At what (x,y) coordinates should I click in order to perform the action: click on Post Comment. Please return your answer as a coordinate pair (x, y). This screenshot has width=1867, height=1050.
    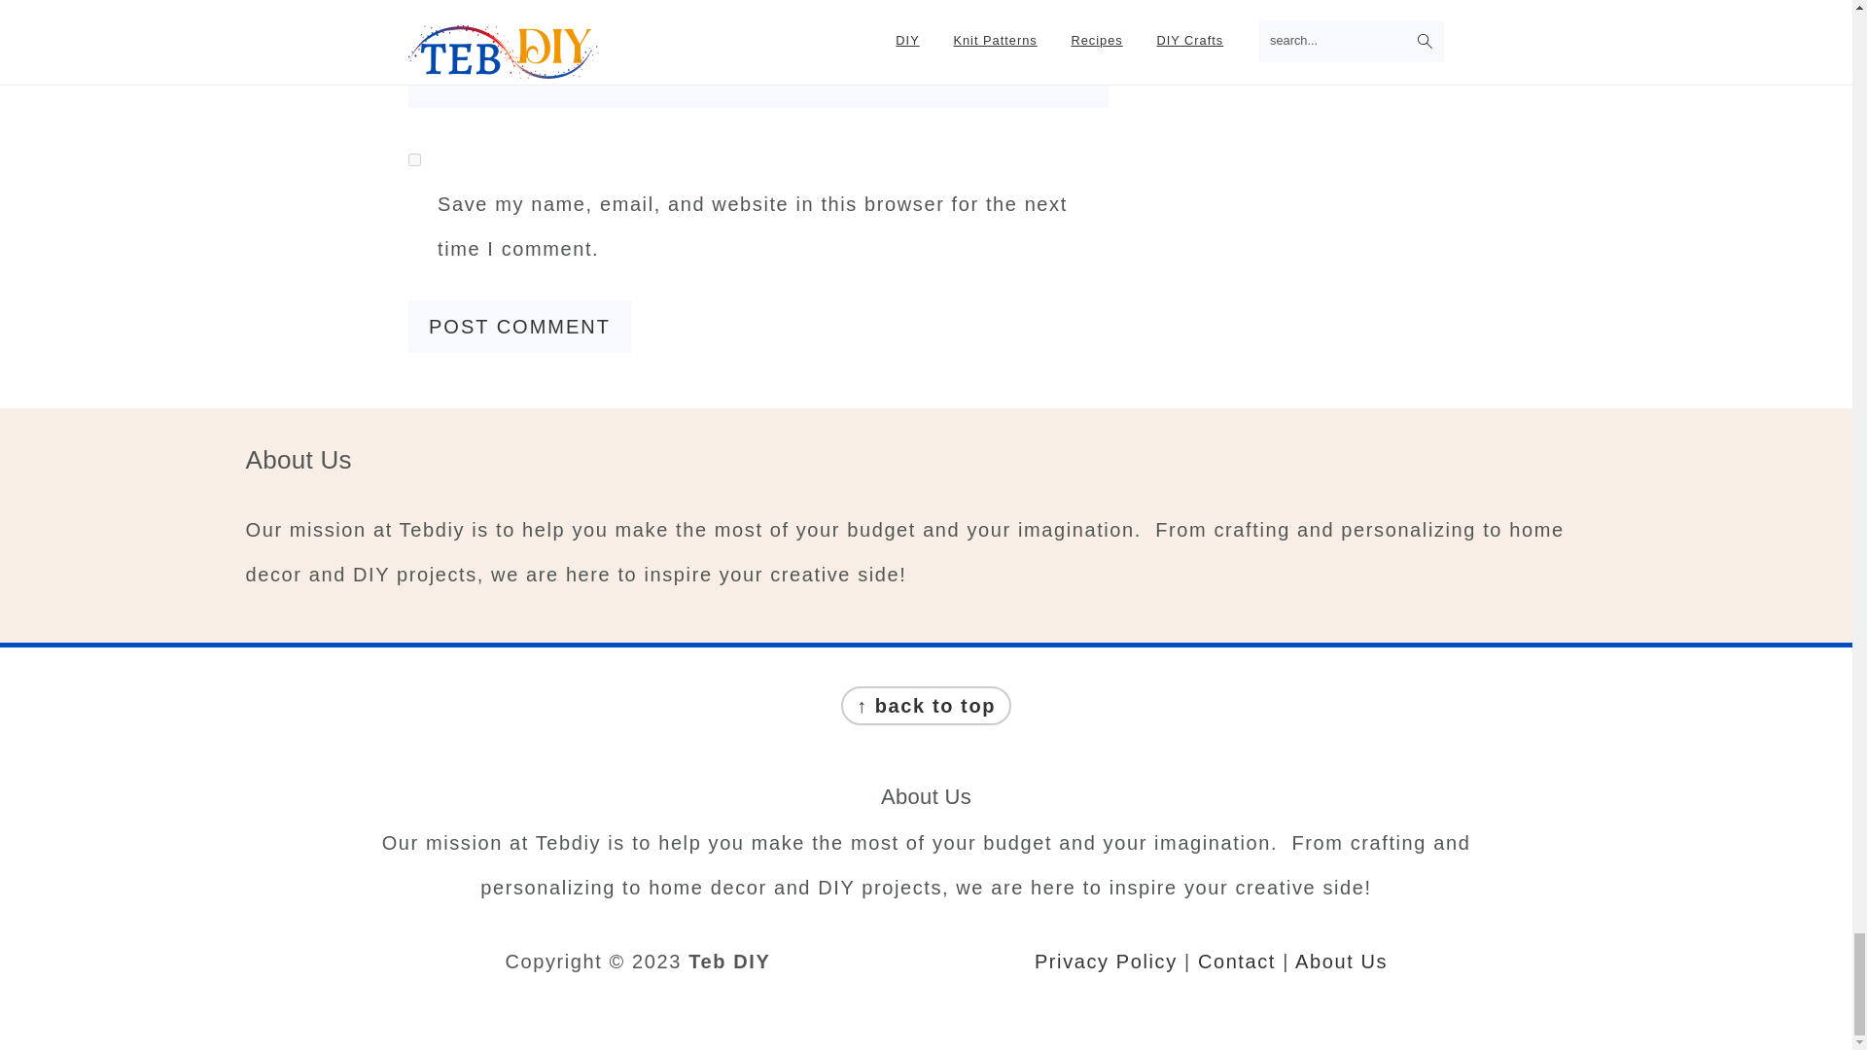
    Looking at the image, I should click on (519, 326).